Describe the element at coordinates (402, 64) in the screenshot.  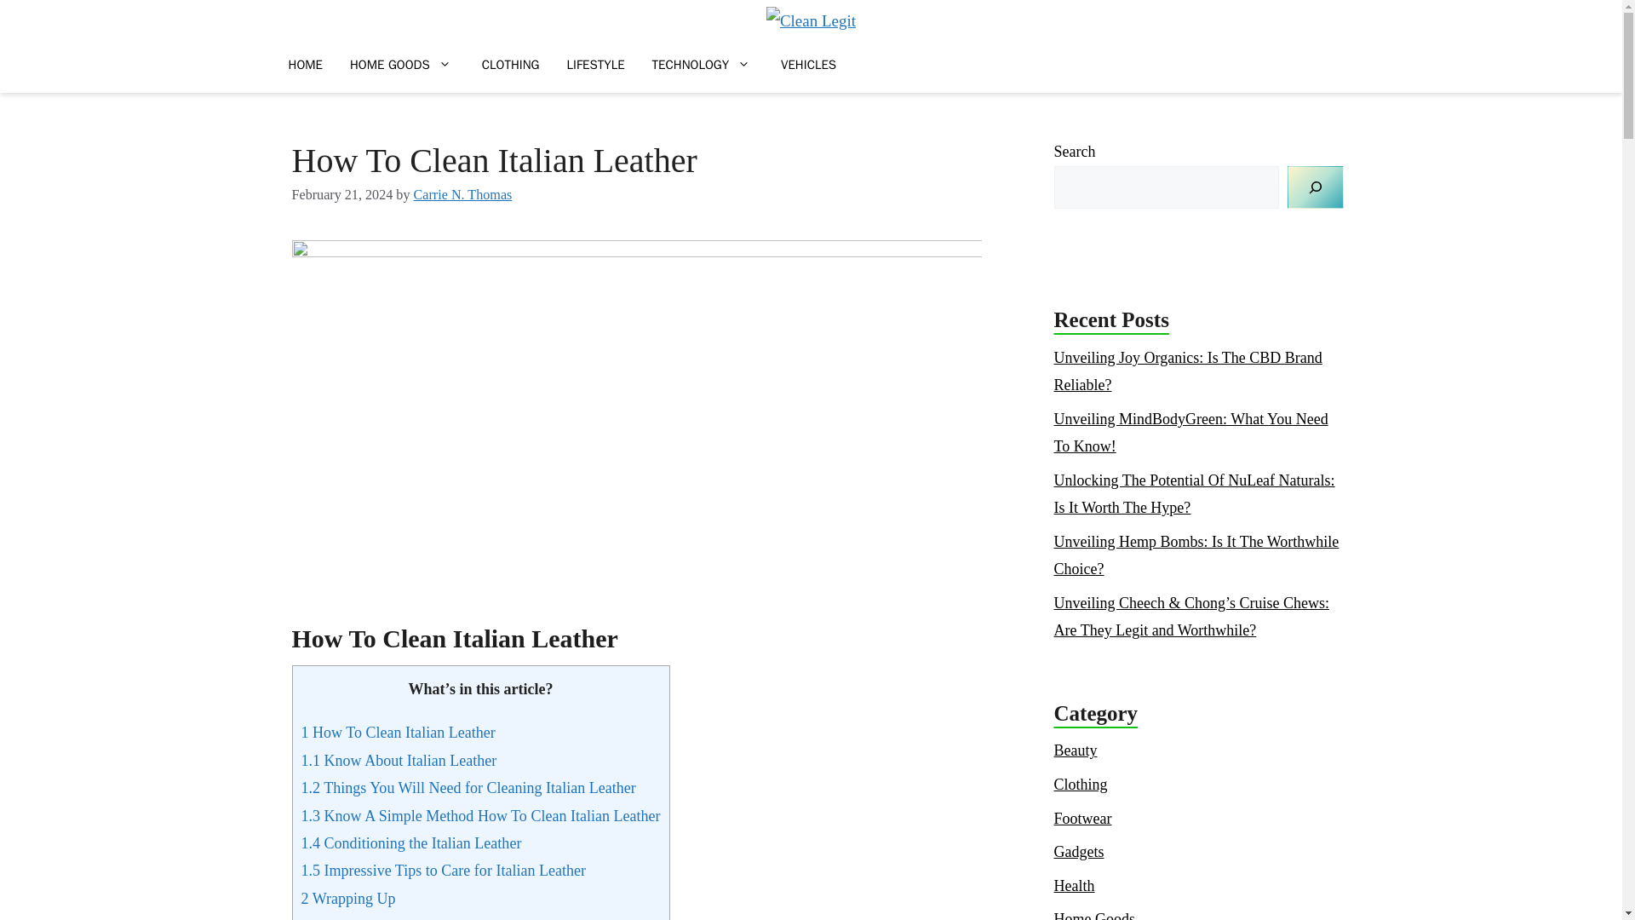
I see `HOME GOODS` at that location.